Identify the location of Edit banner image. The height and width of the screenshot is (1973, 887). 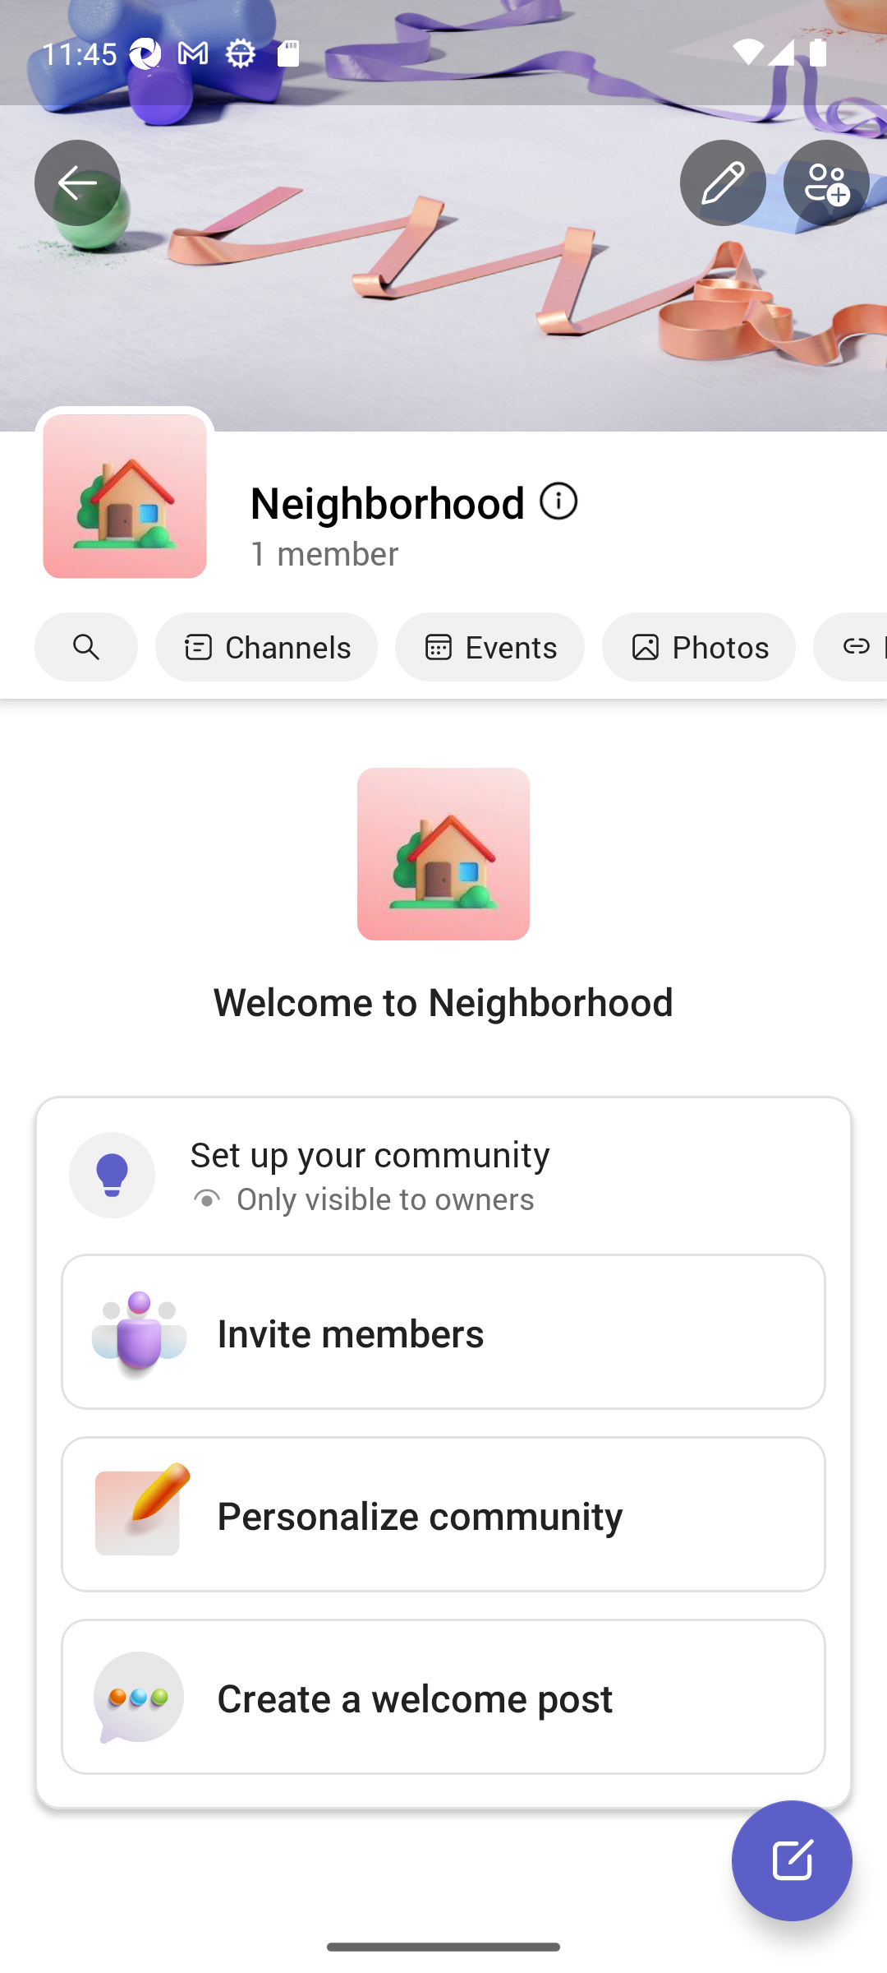
(723, 183).